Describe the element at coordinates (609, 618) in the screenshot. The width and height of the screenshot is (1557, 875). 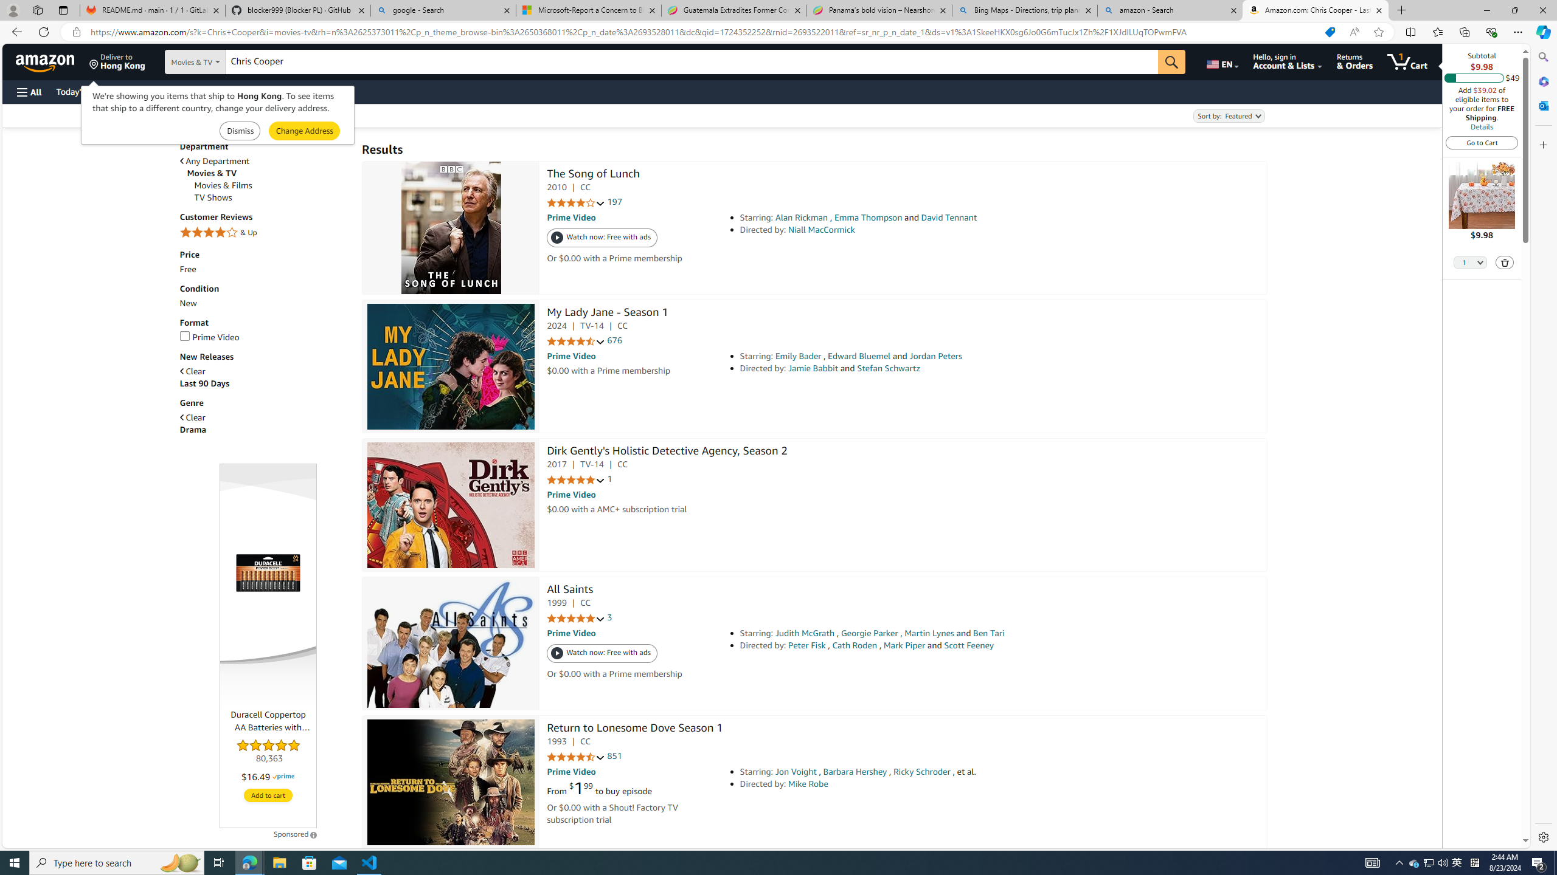
I see `3` at that location.